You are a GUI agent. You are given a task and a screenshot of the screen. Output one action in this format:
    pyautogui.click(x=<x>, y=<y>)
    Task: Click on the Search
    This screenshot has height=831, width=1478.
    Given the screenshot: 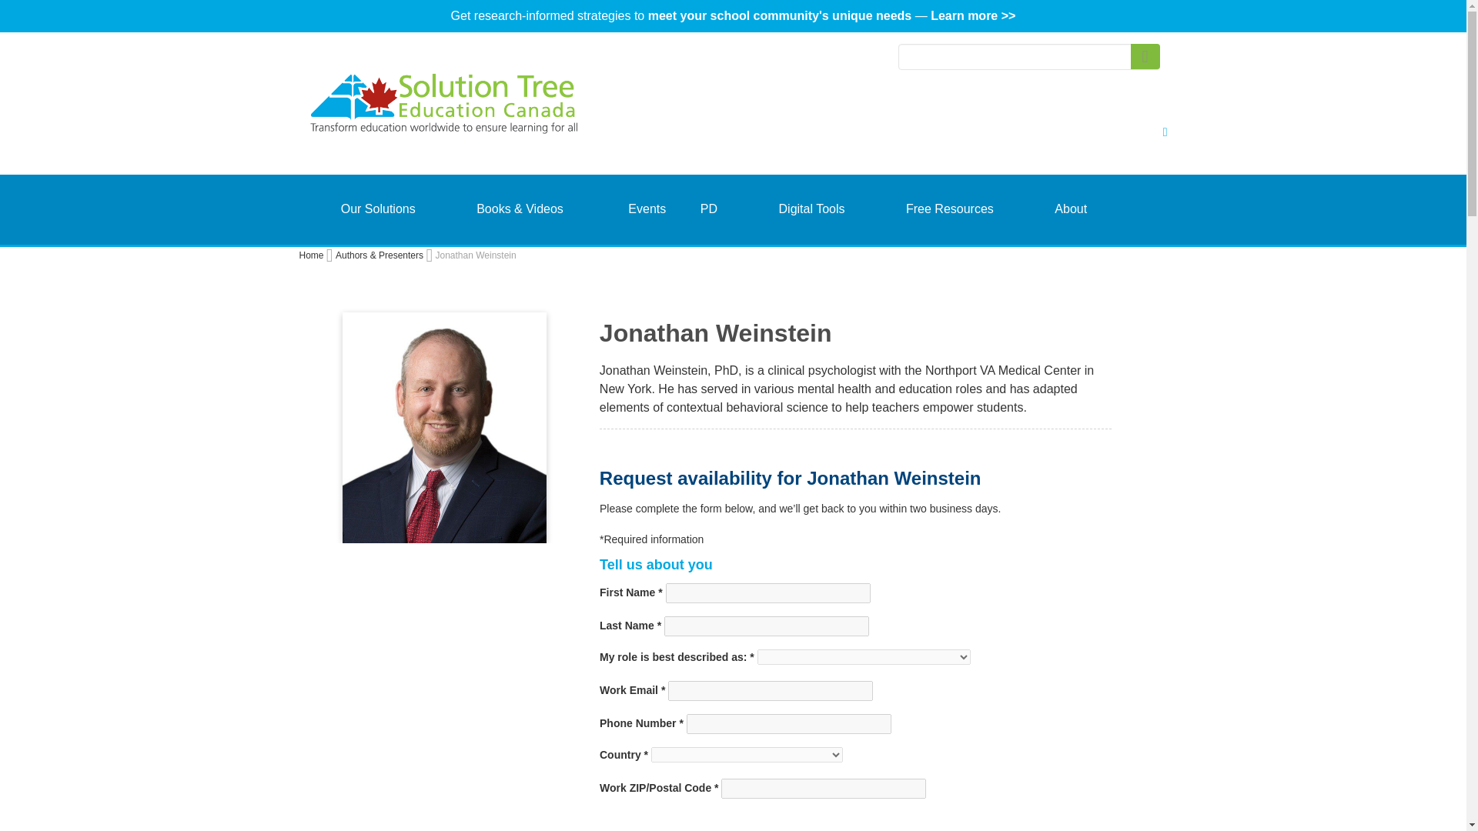 What is the action you would take?
    pyautogui.click(x=1144, y=56)
    